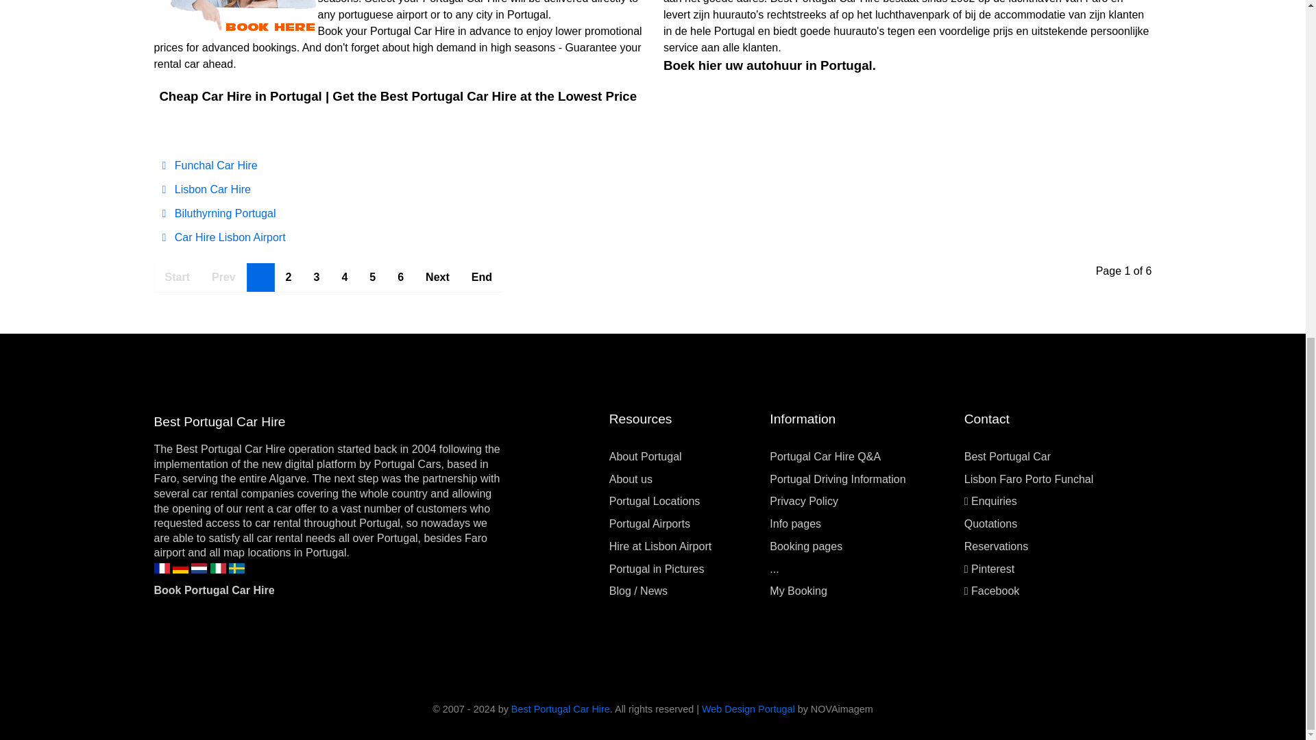  Describe the element at coordinates (289, 277) in the screenshot. I see `2` at that location.